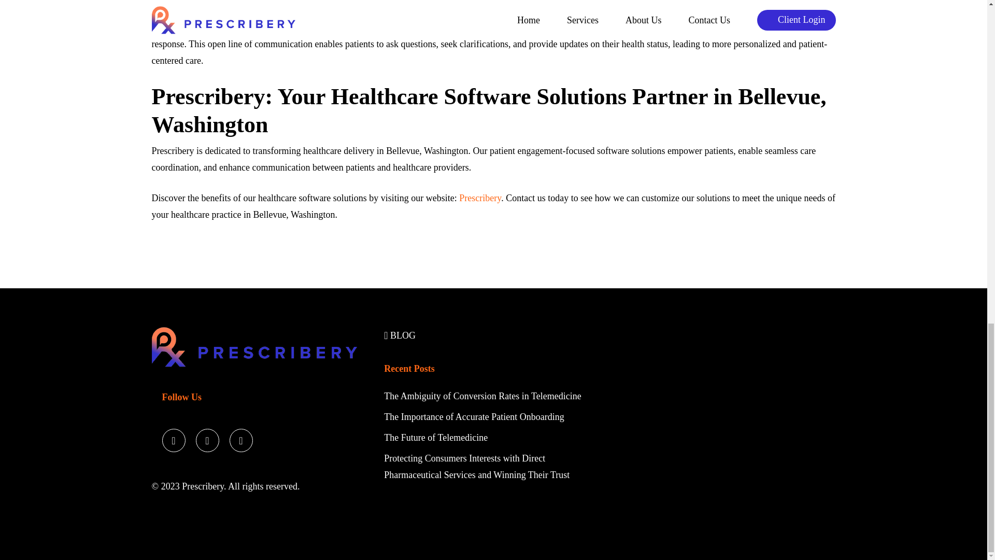 Image resolution: width=995 pixels, height=560 pixels. Describe the element at coordinates (480, 198) in the screenshot. I see `Prescribery` at that location.